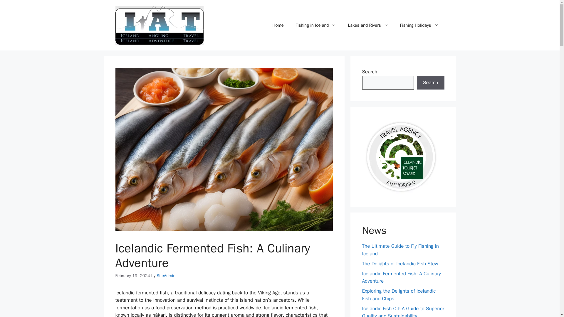 The image size is (564, 317). I want to click on Fishing in Iceland, so click(316, 25).